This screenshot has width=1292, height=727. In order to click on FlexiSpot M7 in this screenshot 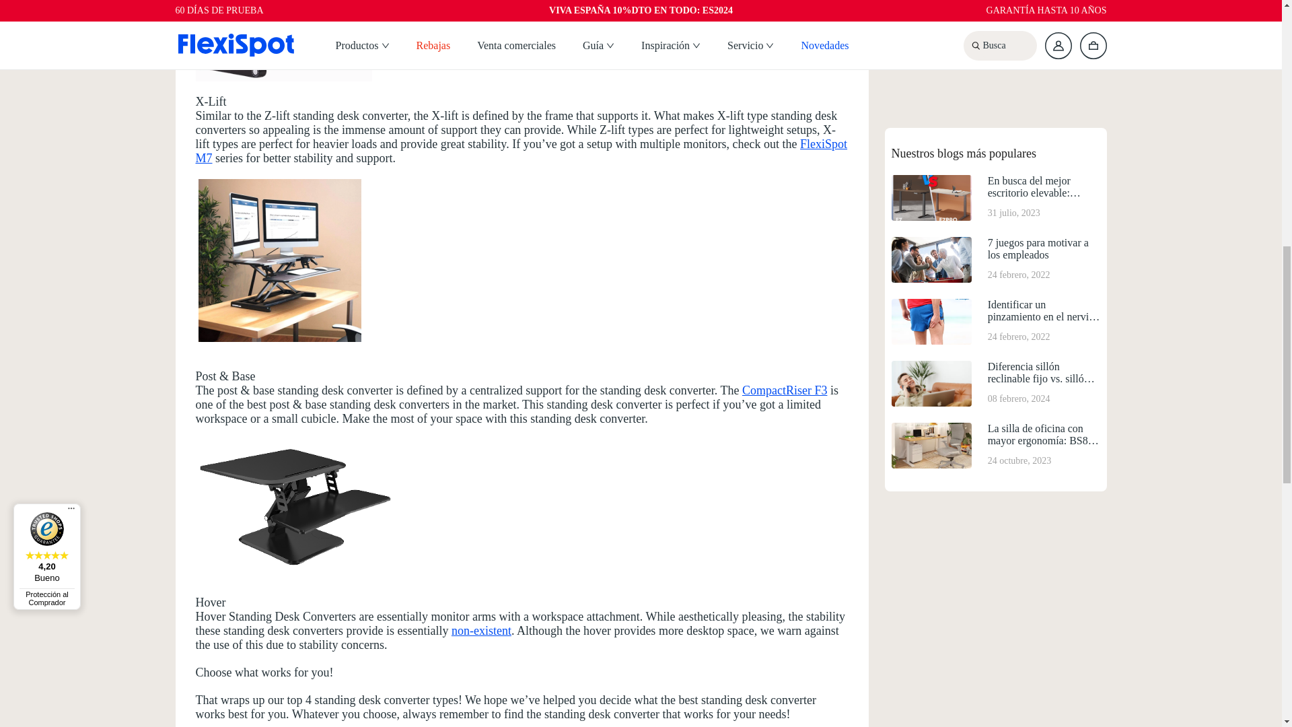, I will do `click(521, 151)`.